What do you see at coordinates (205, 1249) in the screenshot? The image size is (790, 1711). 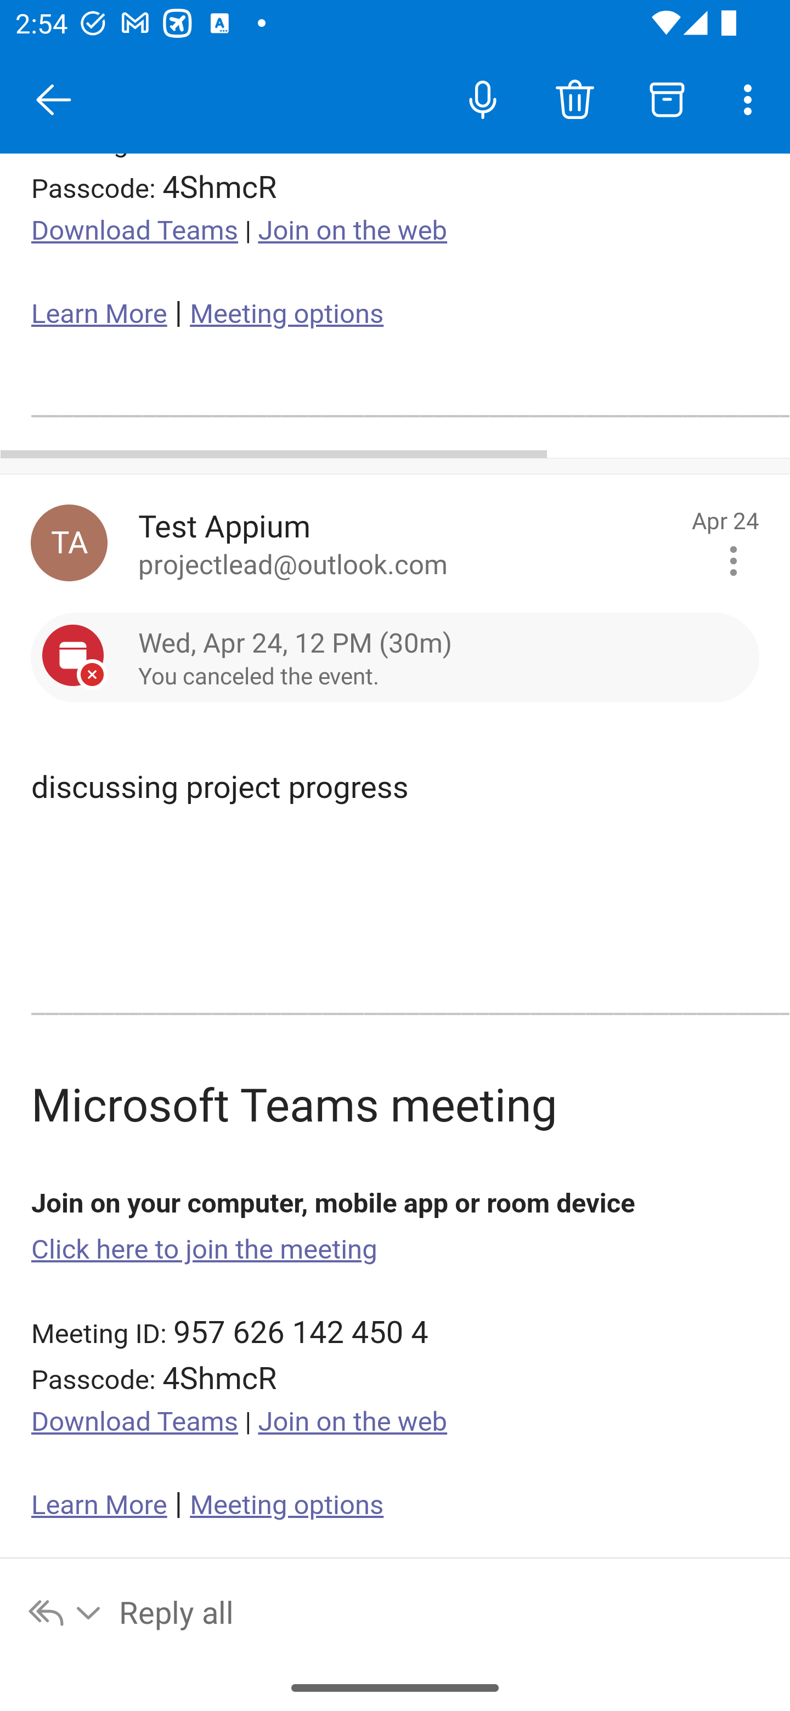 I see `Click here to join the meeting` at bounding box center [205, 1249].